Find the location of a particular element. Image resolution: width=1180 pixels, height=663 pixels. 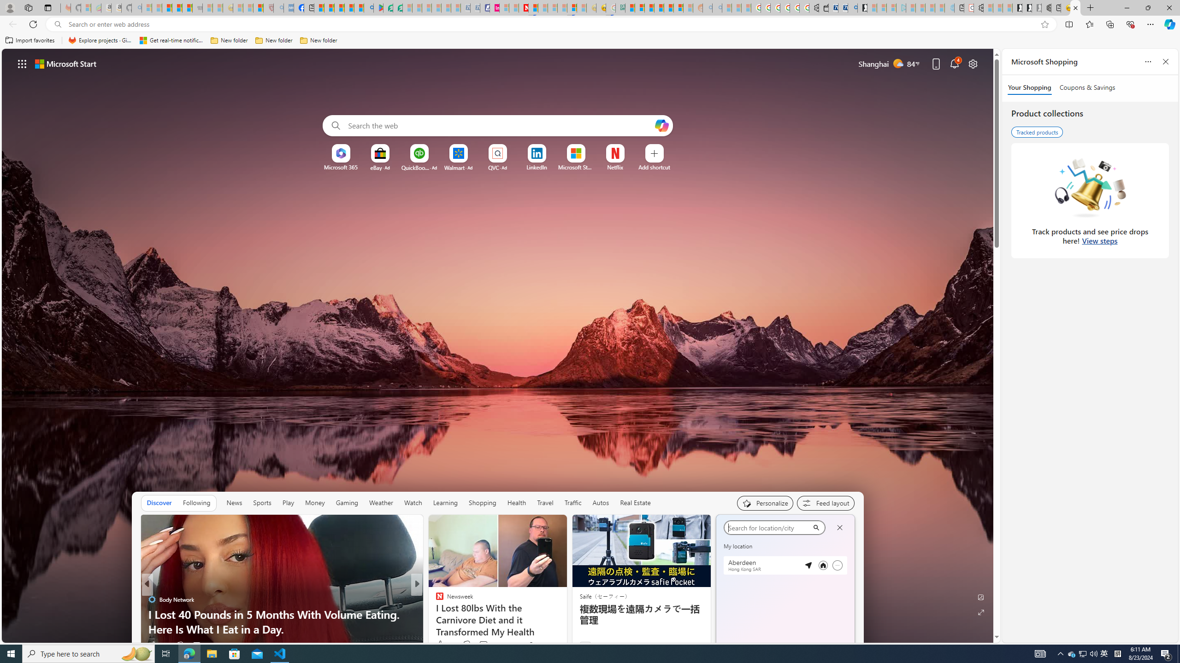

You're following Newsweek is located at coordinates (544, 644).